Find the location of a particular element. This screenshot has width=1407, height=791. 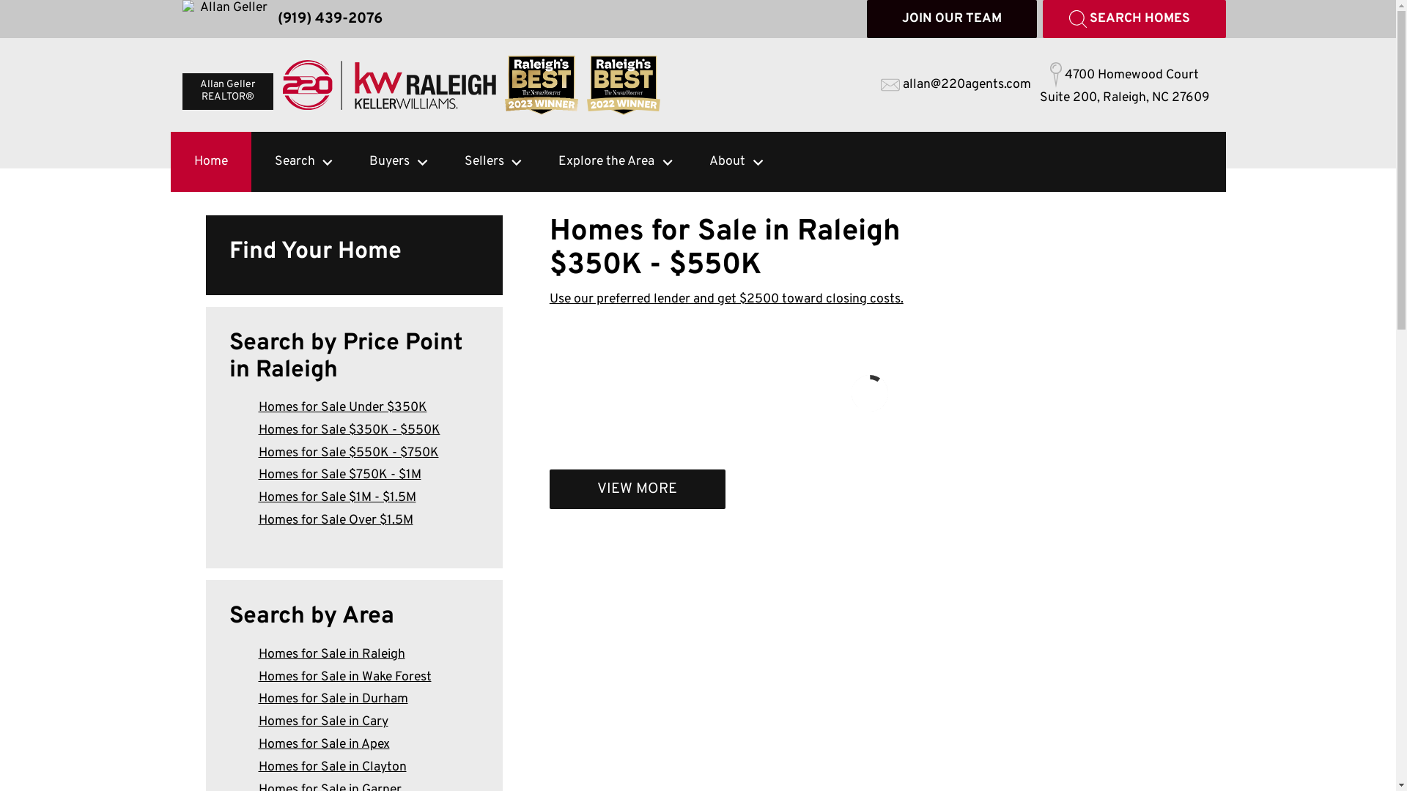

Homes for Sale $1M - $1.5M is located at coordinates (337, 498).